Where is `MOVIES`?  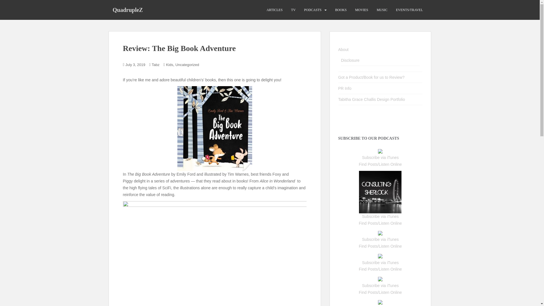
MOVIES is located at coordinates (362, 10).